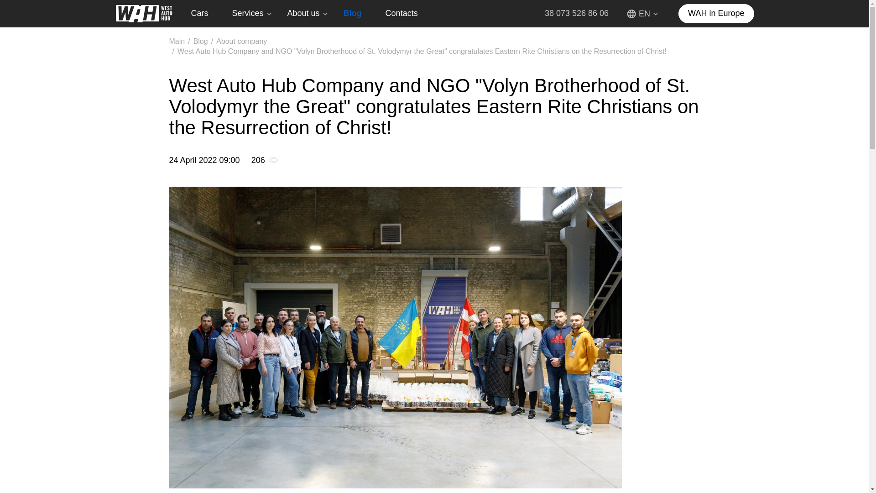  What do you see at coordinates (177, 41) in the screenshot?
I see `Main` at bounding box center [177, 41].